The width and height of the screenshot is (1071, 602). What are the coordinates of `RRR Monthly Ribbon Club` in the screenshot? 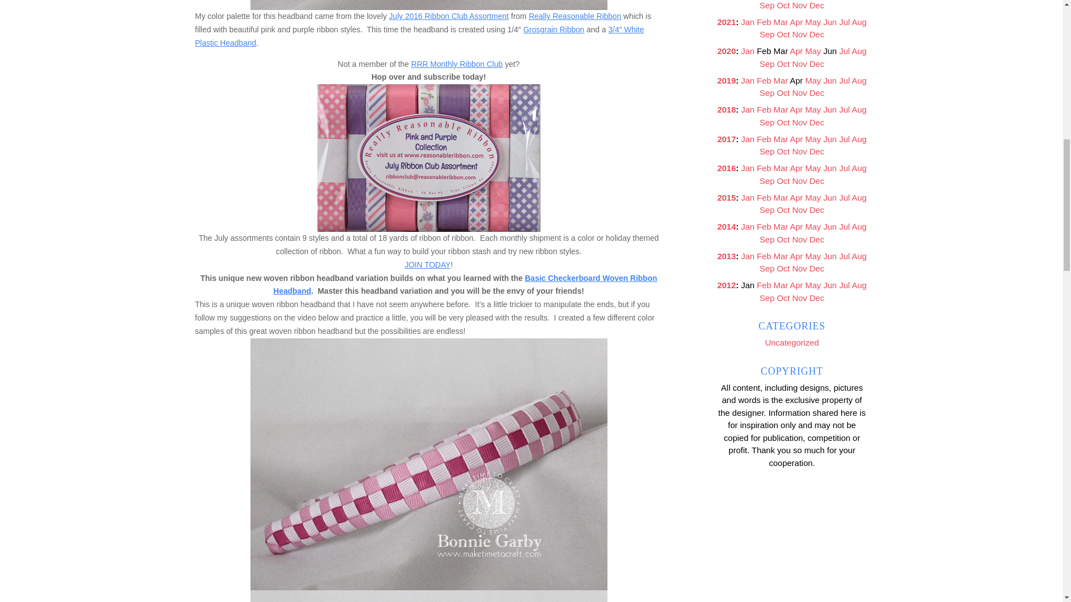 It's located at (456, 64).